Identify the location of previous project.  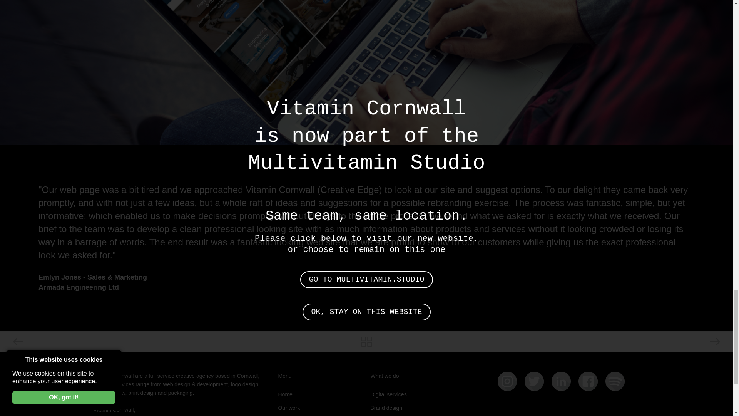
(124, 342).